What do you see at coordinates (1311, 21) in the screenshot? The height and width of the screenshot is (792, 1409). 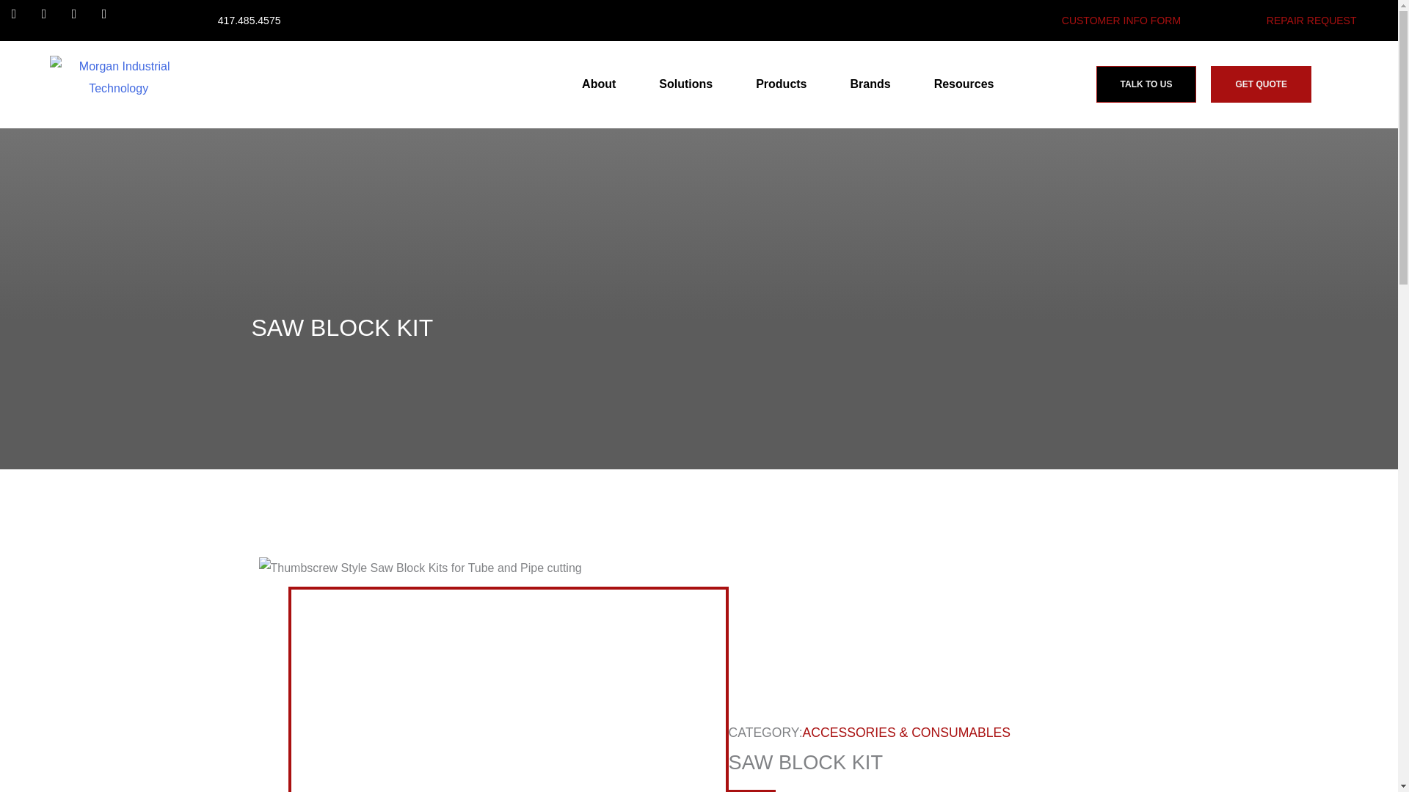 I see `REPAIR REQUEST` at bounding box center [1311, 21].